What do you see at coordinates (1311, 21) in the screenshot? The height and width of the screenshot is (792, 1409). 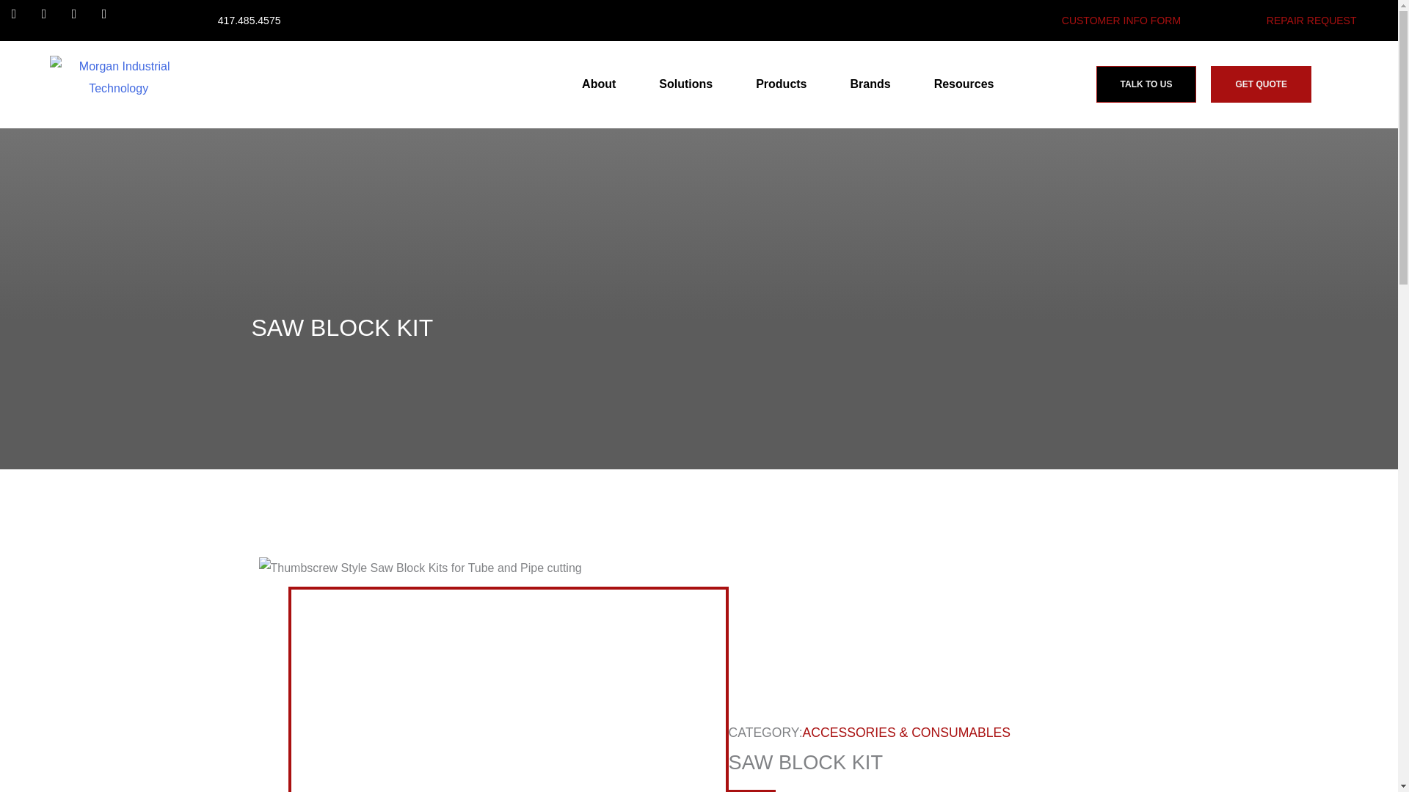 I see `REPAIR REQUEST` at bounding box center [1311, 21].